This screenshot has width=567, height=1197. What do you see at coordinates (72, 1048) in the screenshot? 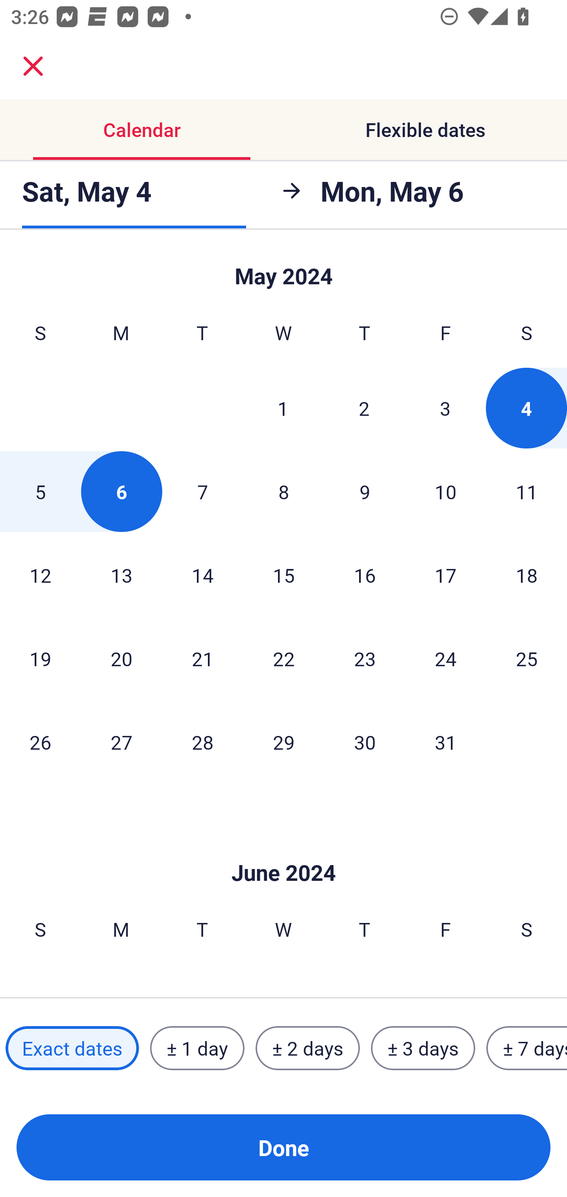
I see `Exact dates` at bounding box center [72, 1048].